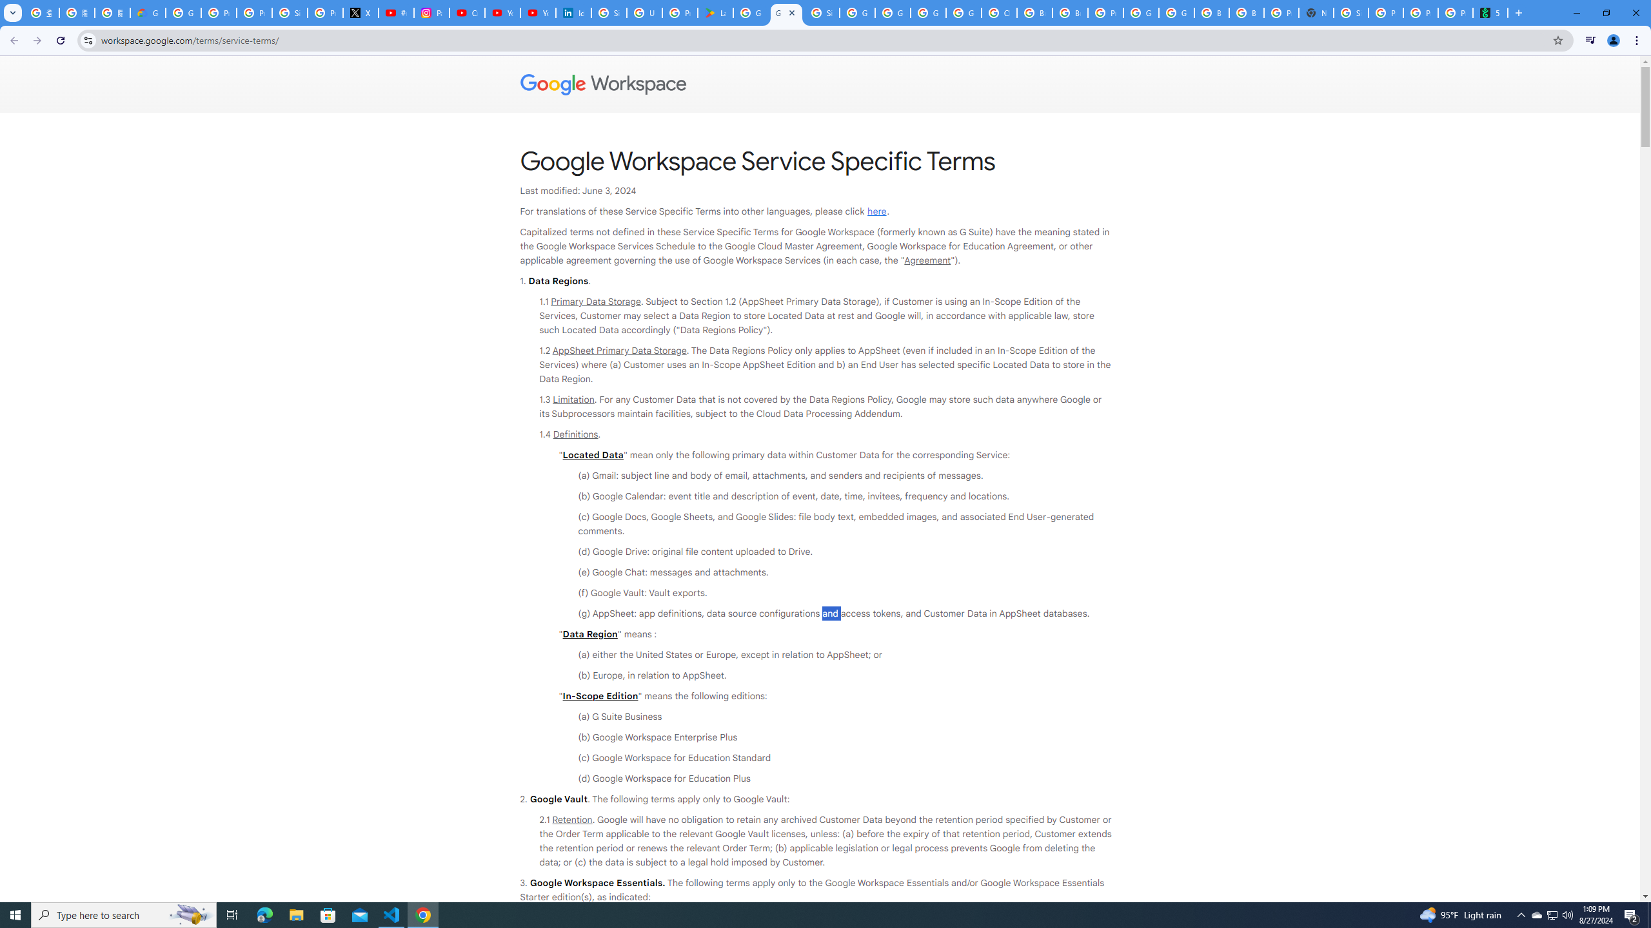  What do you see at coordinates (12, 13) in the screenshot?
I see `Search tabs` at bounding box center [12, 13].